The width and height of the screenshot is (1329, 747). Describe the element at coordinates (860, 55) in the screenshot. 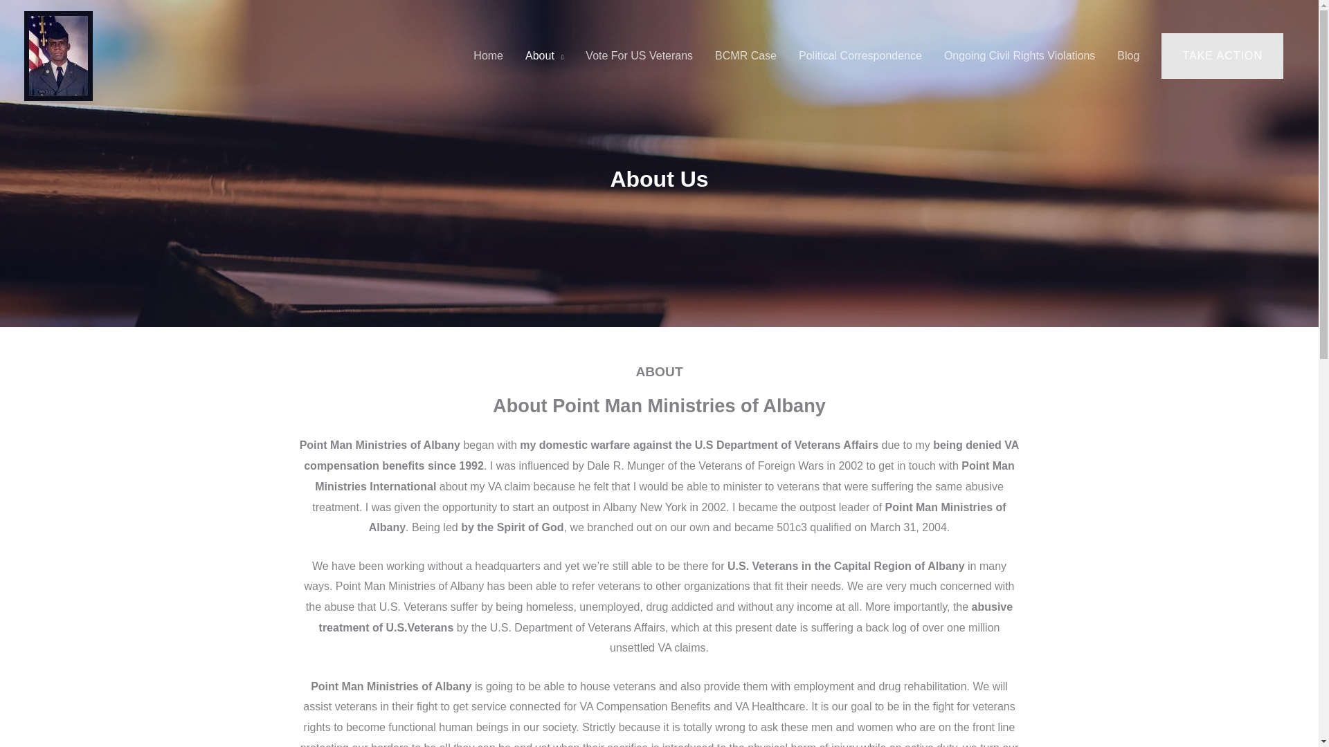

I see `Political Correspondence` at that location.